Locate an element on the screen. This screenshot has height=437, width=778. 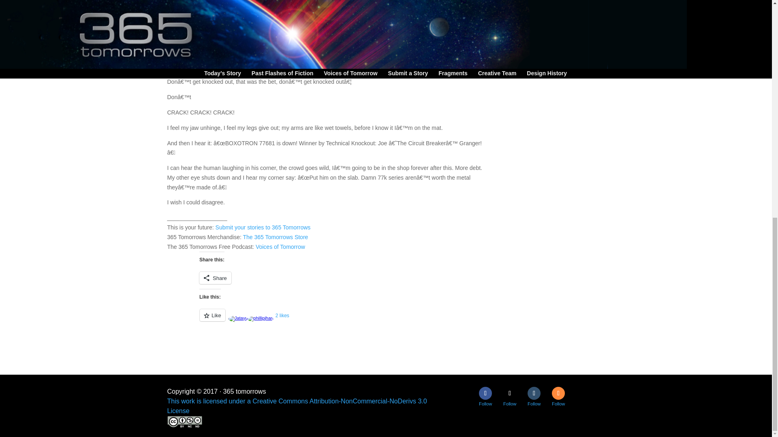
Follow on Twitter is located at coordinates (510, 393).